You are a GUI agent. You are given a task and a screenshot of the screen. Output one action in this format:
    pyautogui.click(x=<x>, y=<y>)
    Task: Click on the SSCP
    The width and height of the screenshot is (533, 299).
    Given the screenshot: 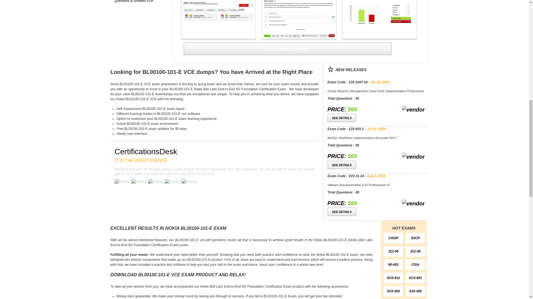 What is the action you would take?
    pyautogui.click(x=415, y=238)
    